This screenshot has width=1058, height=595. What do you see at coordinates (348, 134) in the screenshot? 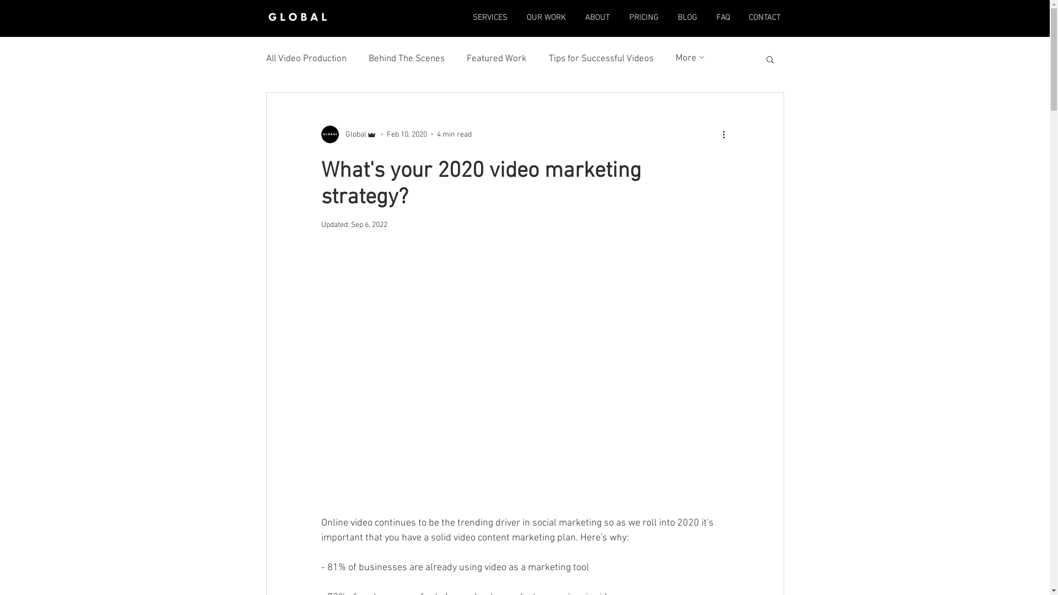
I see `Global` at bounding box center [348, 134].